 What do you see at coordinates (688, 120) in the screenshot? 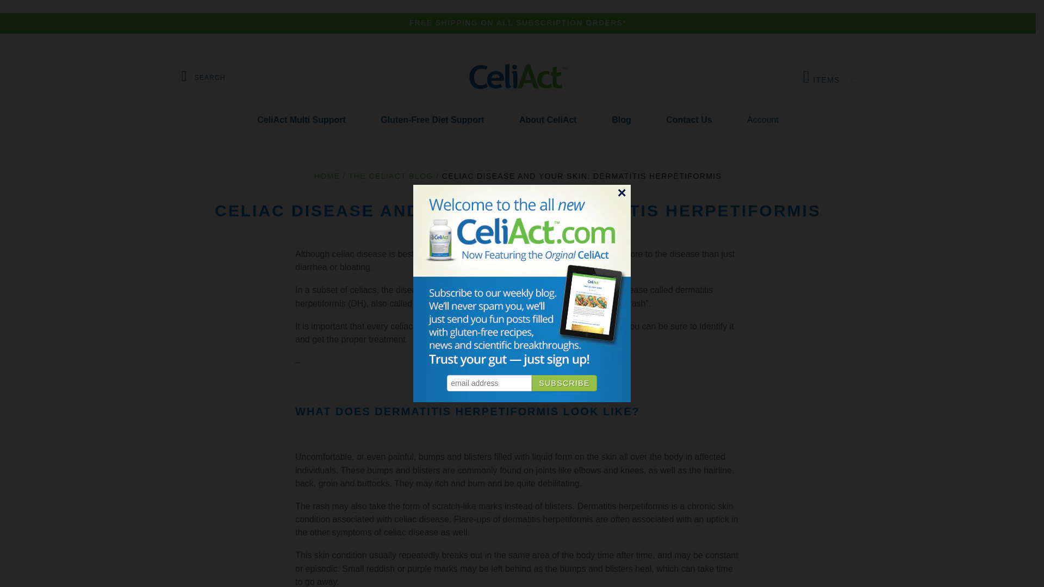
I see `Contact Us` at bounding box center [688, 120].